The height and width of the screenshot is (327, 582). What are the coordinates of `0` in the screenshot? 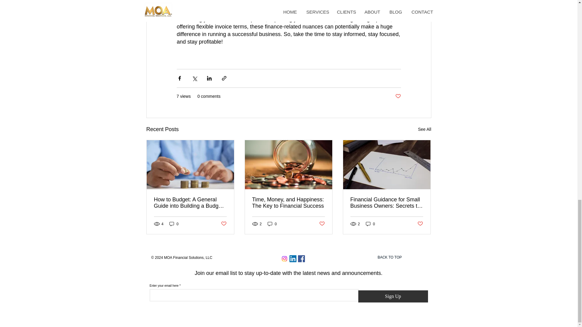 It's located at (174, 224).